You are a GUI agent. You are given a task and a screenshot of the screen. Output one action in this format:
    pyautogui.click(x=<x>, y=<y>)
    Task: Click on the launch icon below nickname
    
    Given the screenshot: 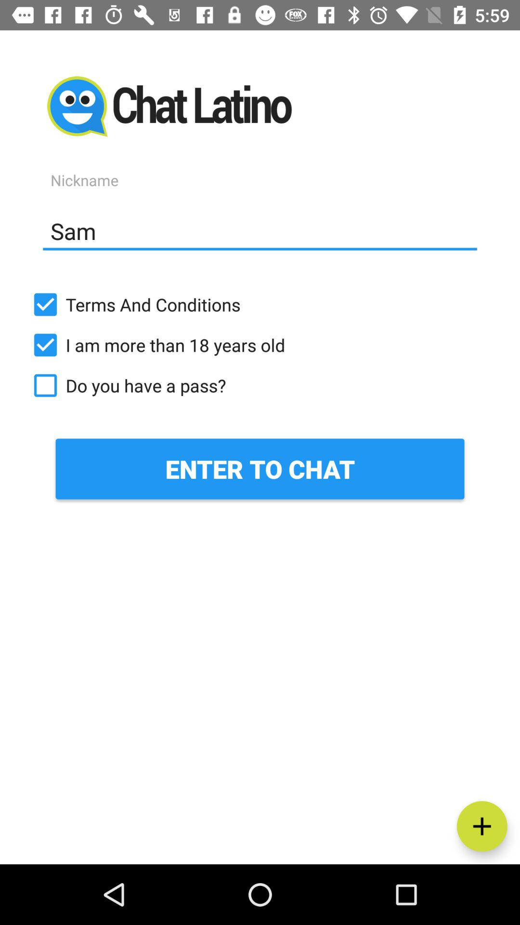 What is the action you would take?
    pyautogui.click(x=260, y=231)
    